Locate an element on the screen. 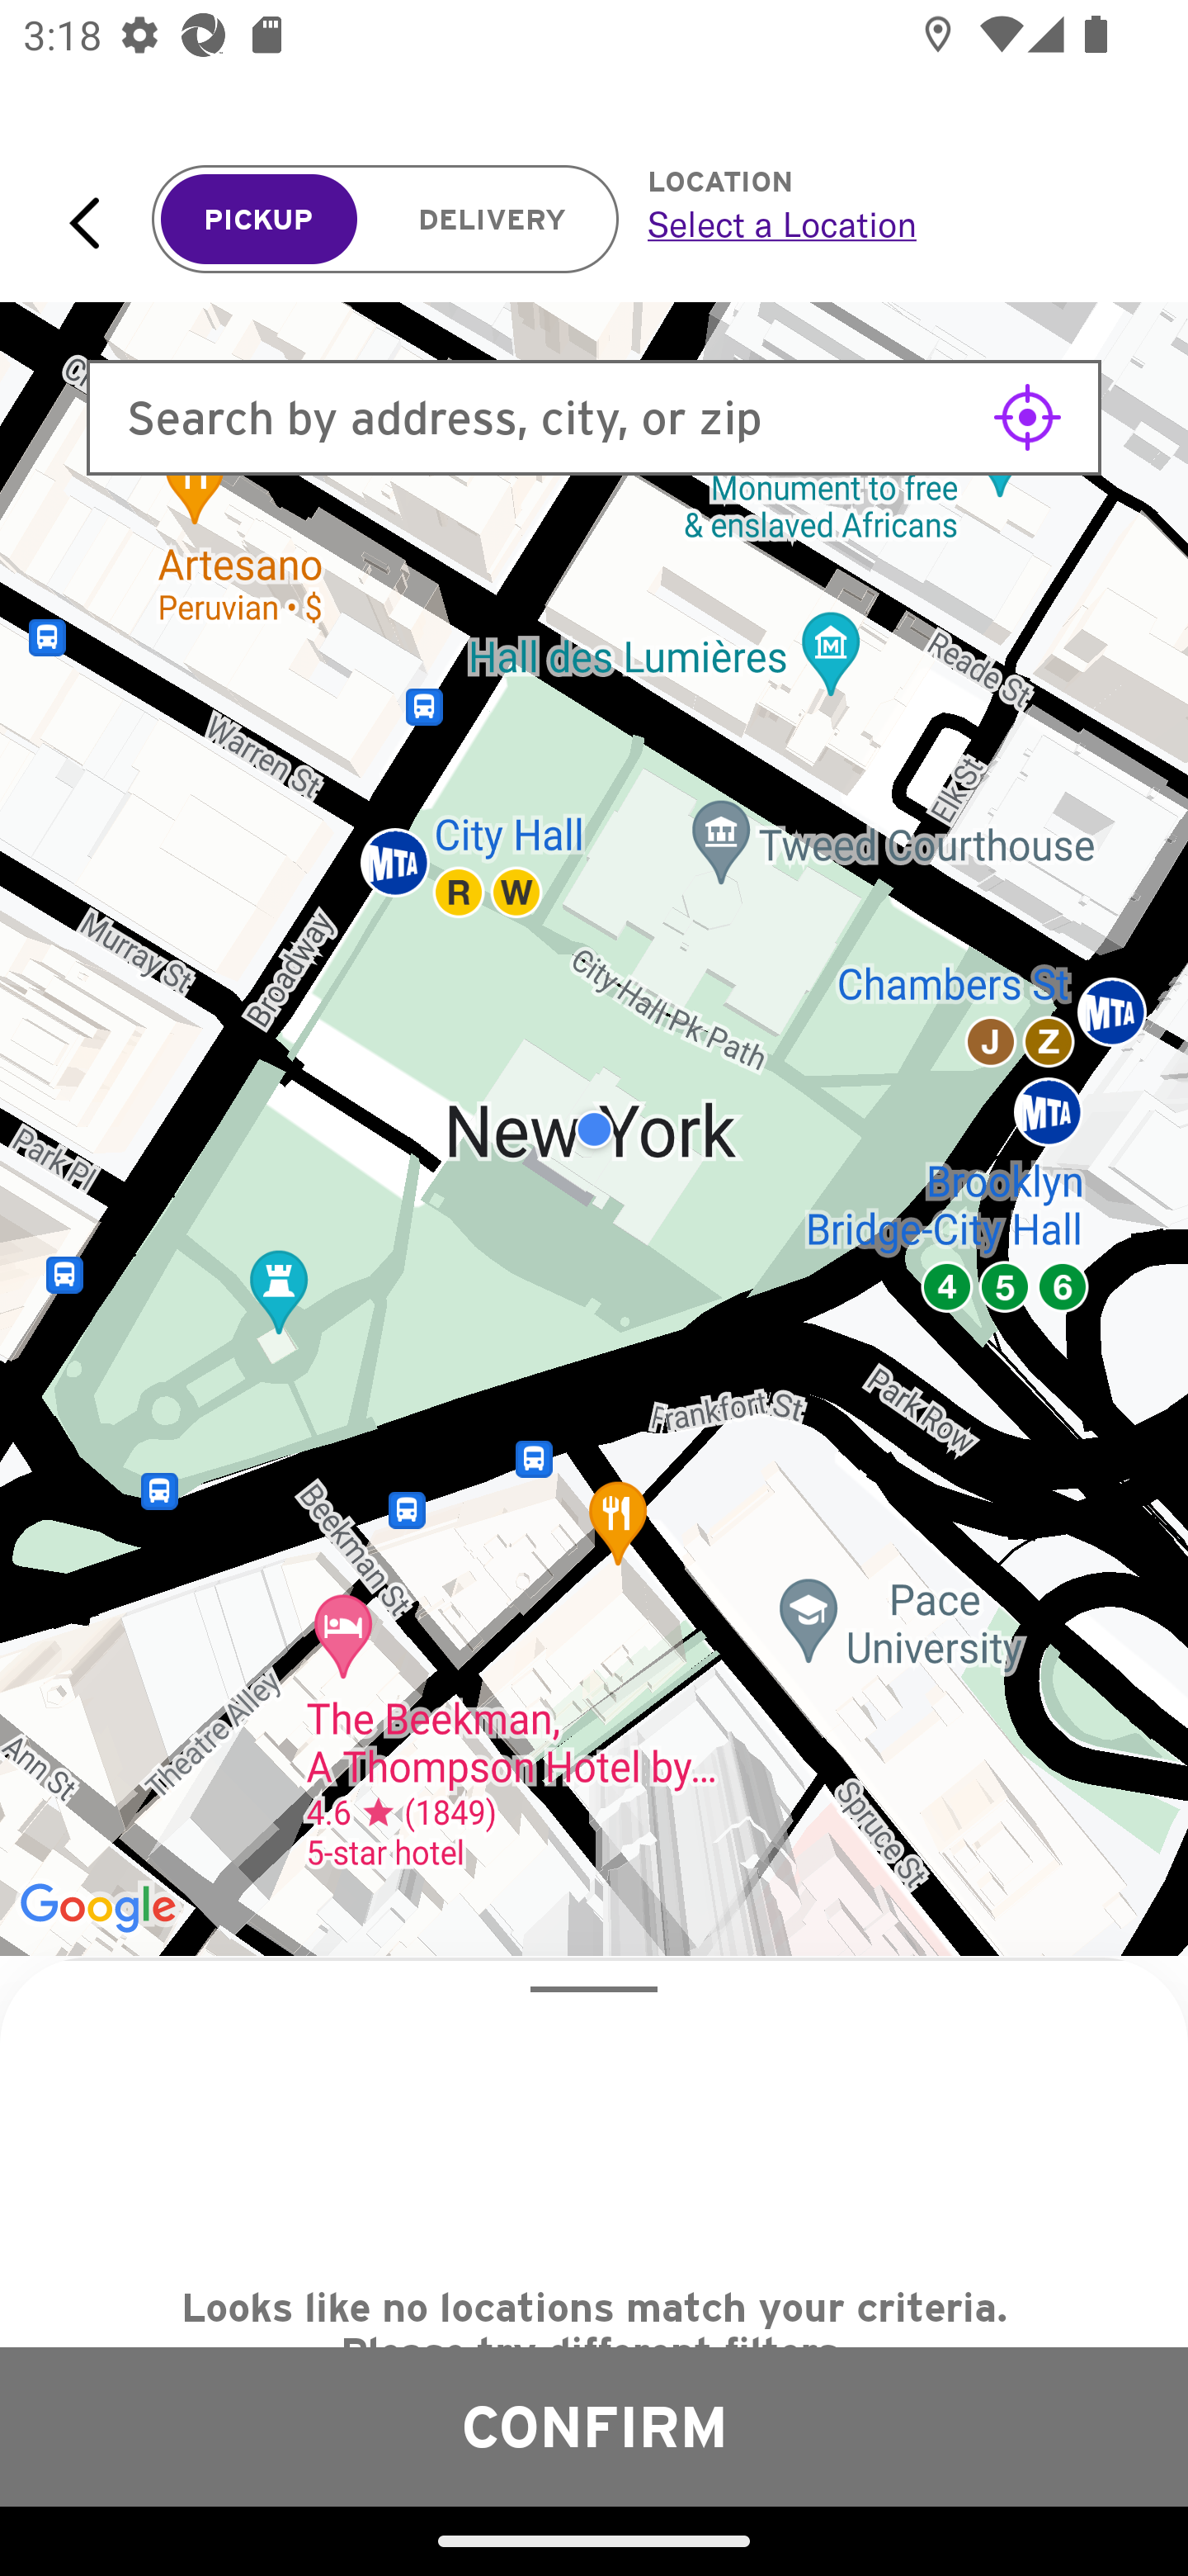 The image size is (1188, 2576). Search by address, city, or zip is located at coordinates (594, 418).